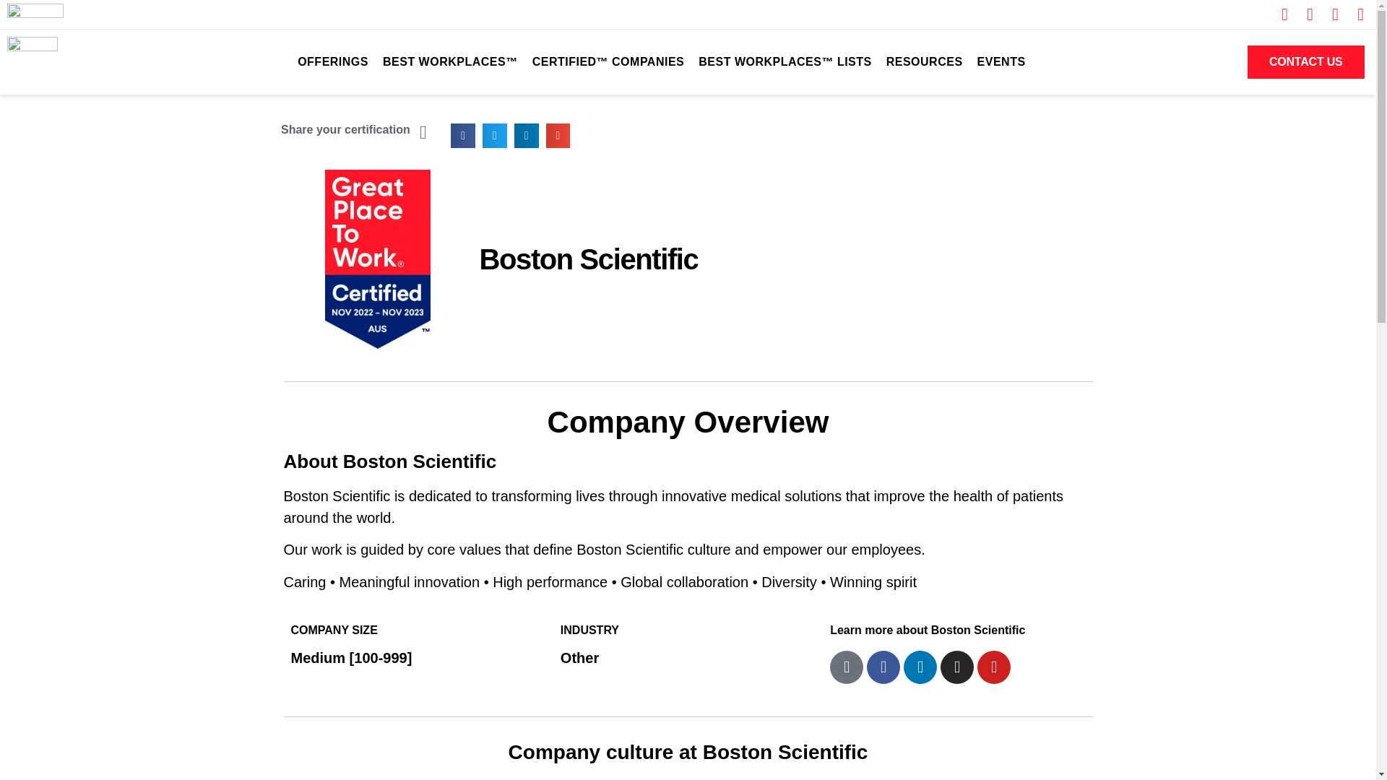 The width and height of the screenshot is (1387, 780). What do you see at coordinates (925, 62) in the screenshot?
I see `RESOURCES` at bounding box center [925, 62].